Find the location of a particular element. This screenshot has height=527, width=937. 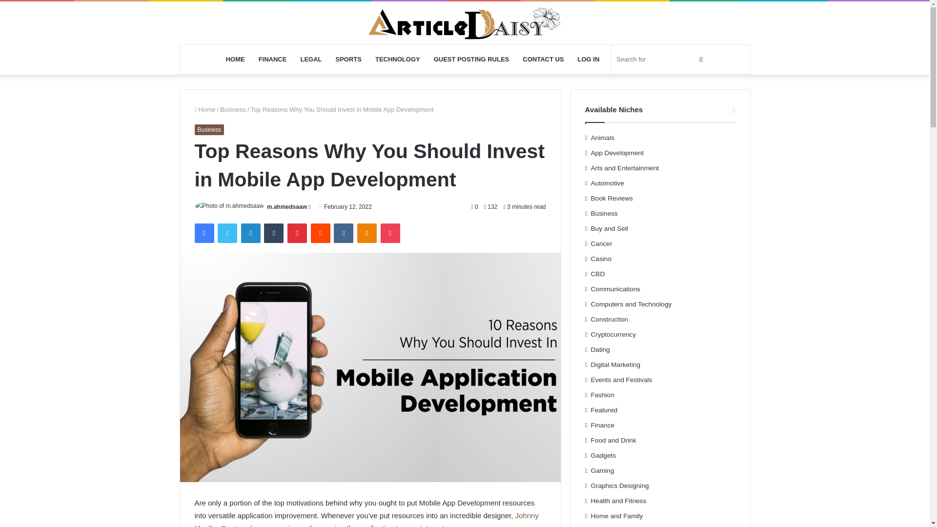

Business is located at coordinates (233, 109).